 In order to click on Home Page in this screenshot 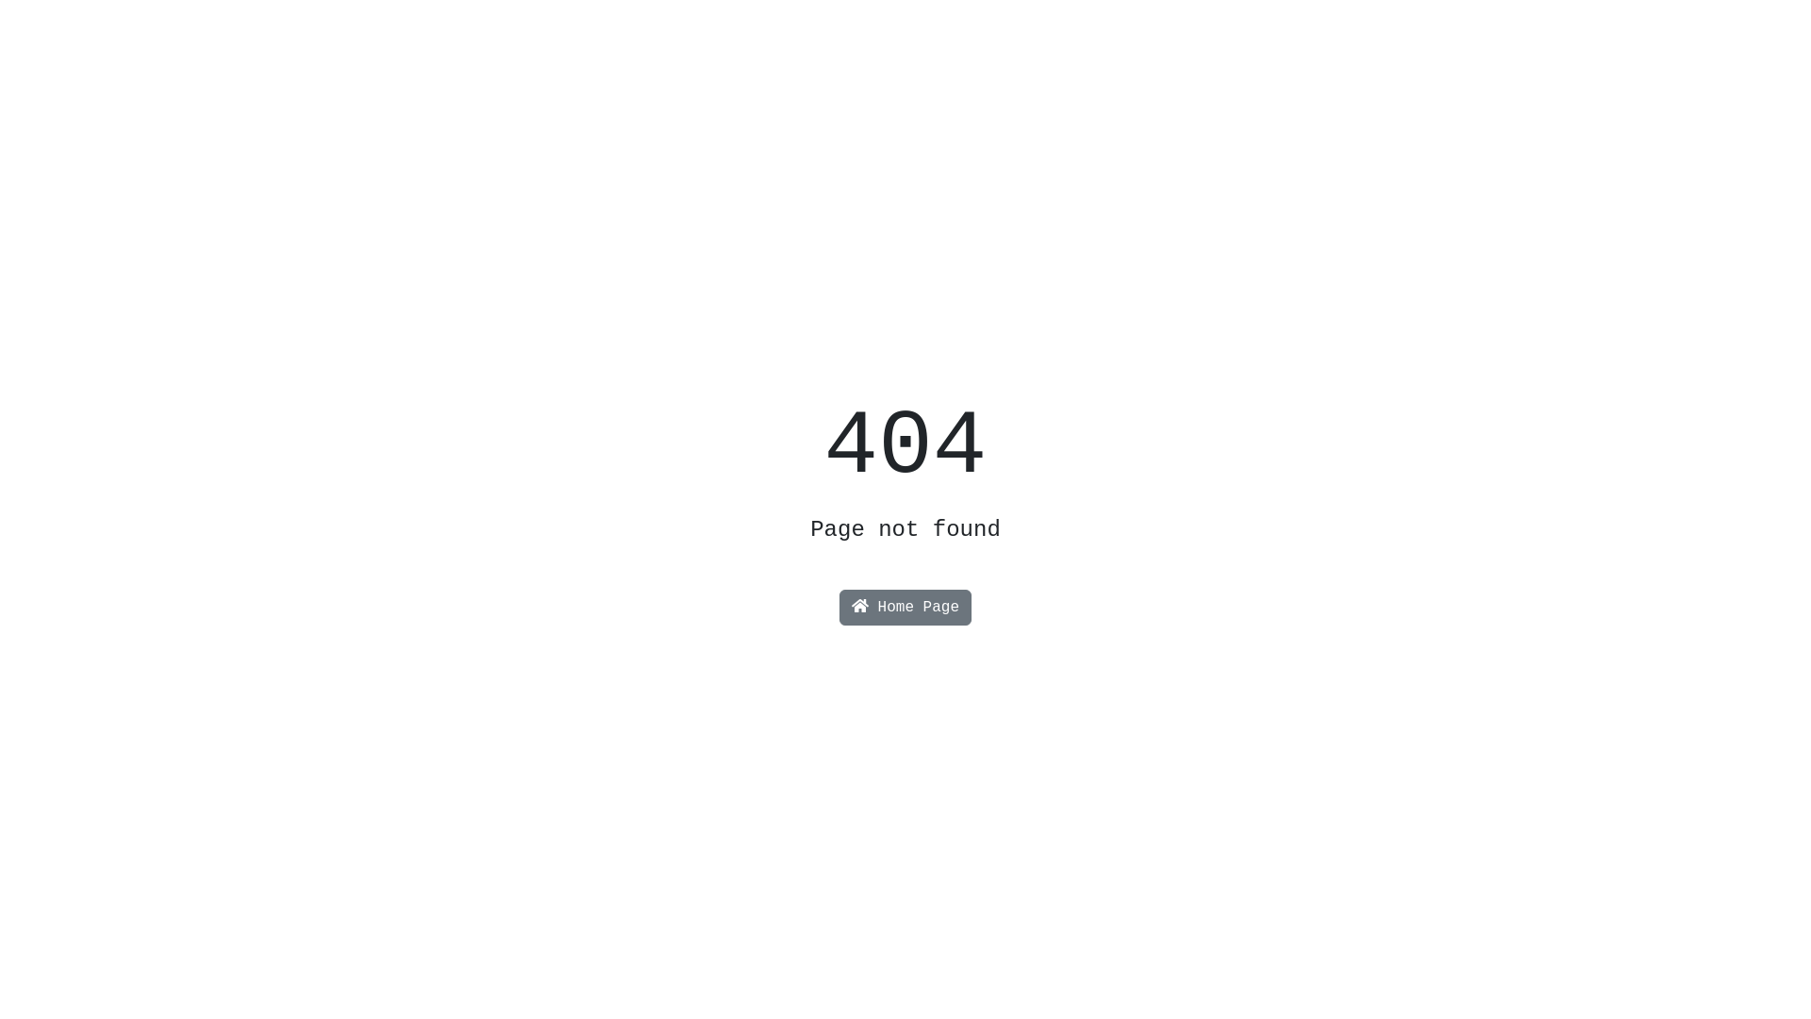, I will do `click(905, 608)`.